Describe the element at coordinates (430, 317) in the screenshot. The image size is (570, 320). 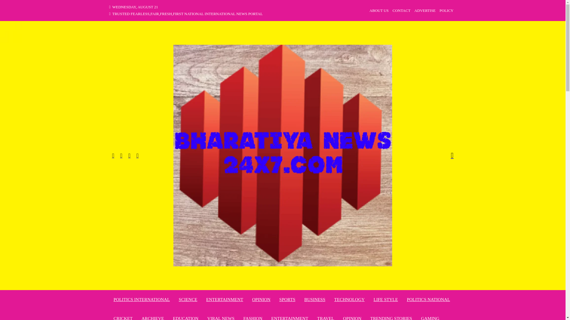
I see `GAMING` at that location.